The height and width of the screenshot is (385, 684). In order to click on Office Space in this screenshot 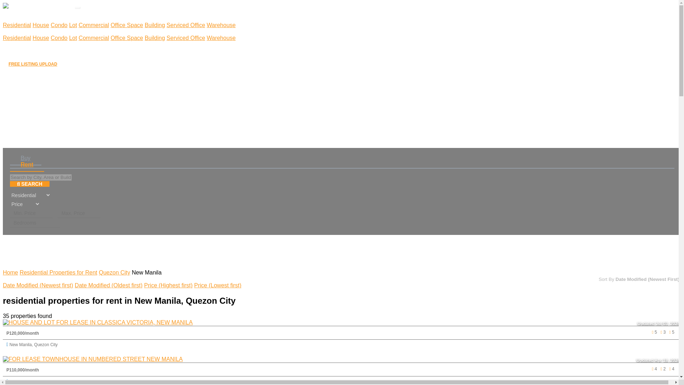, I will do `click(126, 25)`.